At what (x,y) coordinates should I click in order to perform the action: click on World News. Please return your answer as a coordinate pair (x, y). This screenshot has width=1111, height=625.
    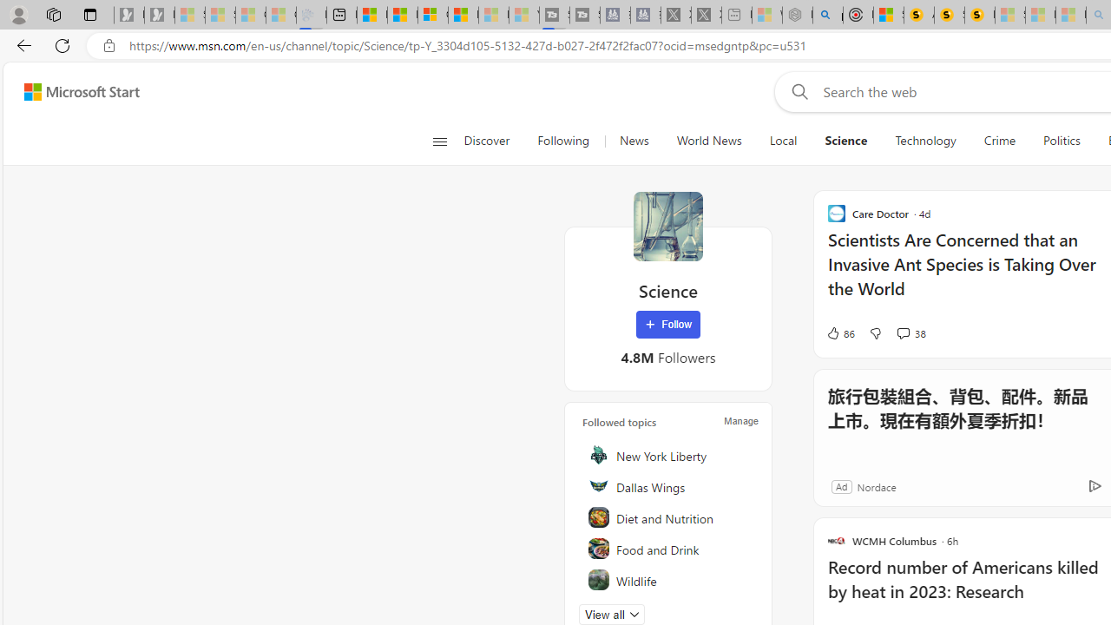
    Looking at the image, I should click on (708, 141).